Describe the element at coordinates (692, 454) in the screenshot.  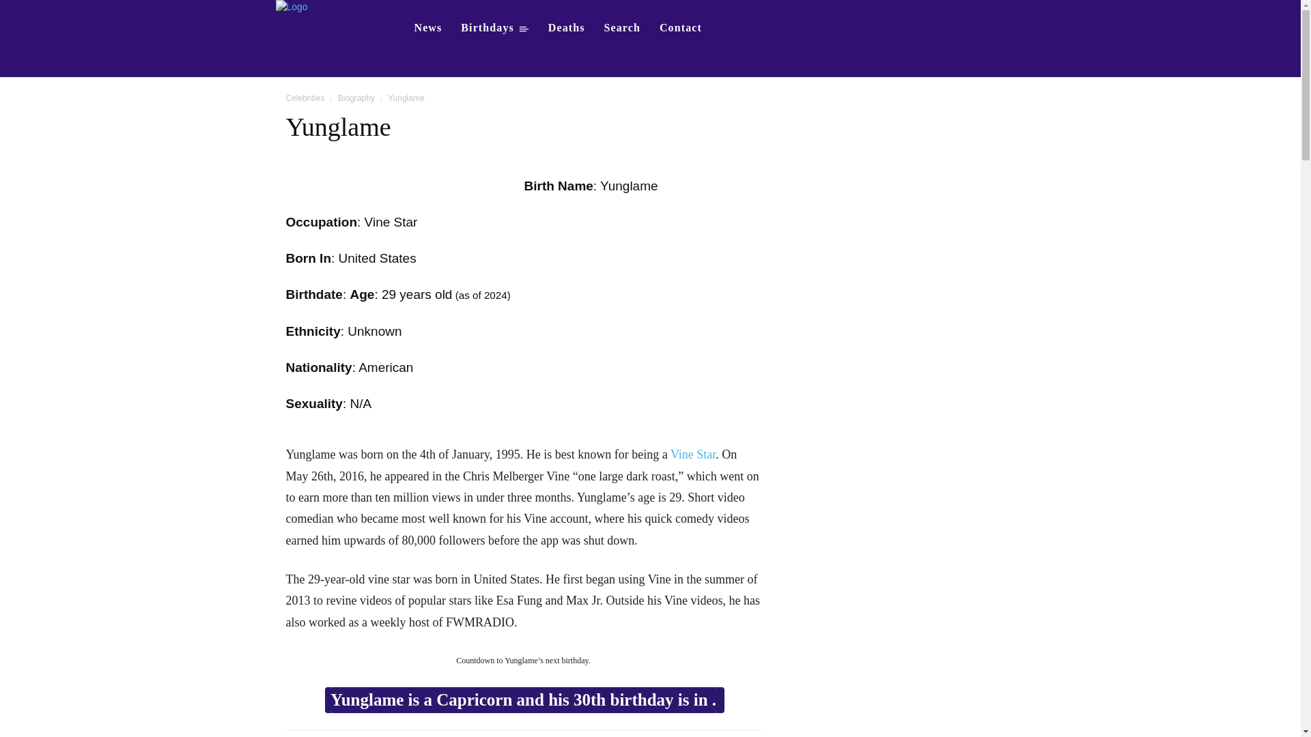
I see `Vine Star` at that location.